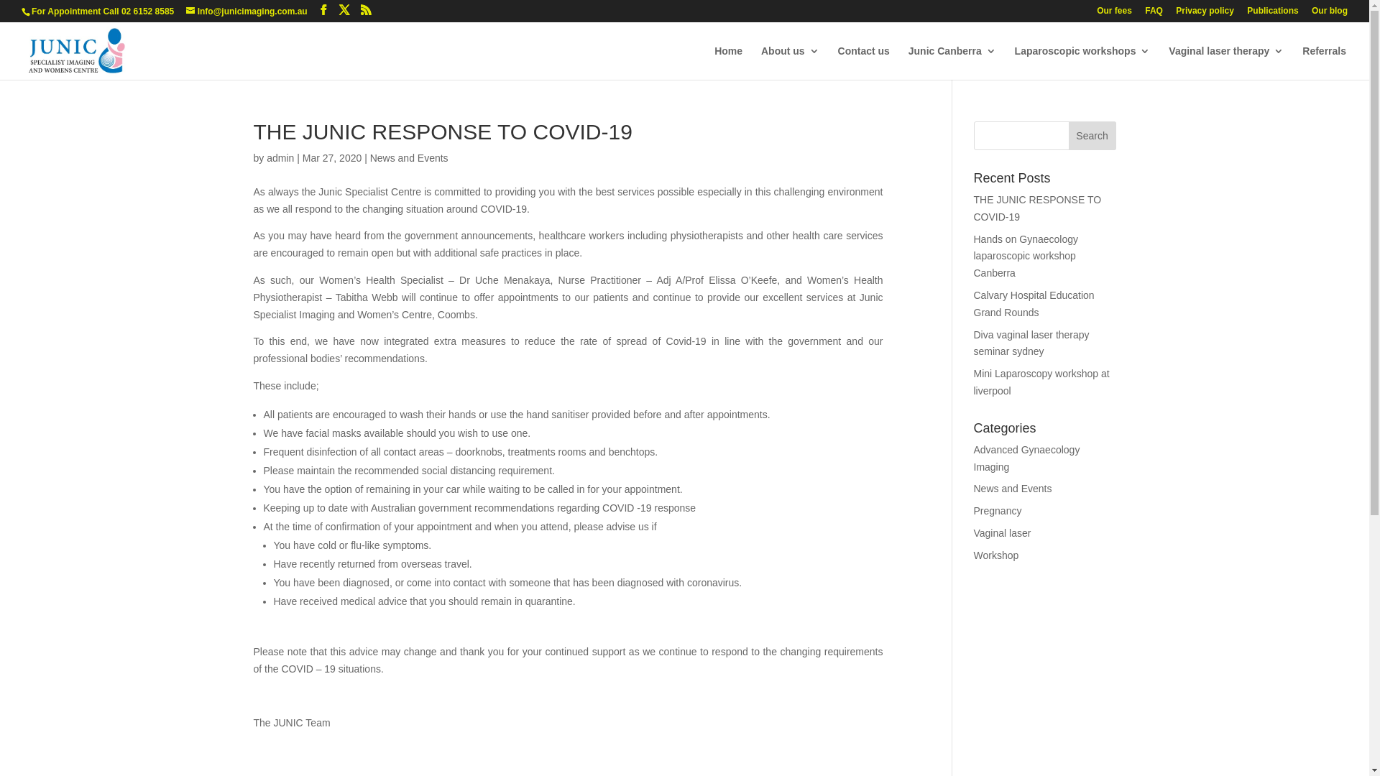 The image size is (1380, 776). What do you see at coordinates (1324, 63) in the screenshot?
I see `Referrals` at bounding box center [1324, 63].